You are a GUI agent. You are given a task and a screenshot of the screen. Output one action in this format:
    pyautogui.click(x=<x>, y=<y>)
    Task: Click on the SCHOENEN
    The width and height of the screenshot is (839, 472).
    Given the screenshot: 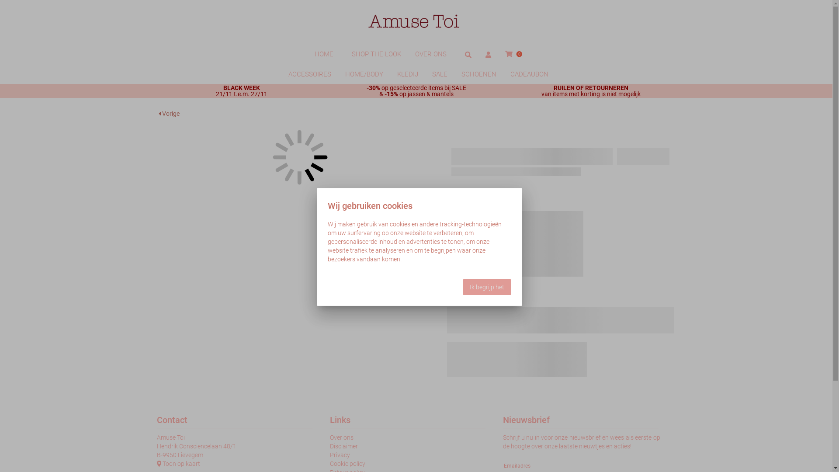 What is the action you would take?
    pyautogui.click(x=479, y=74)
    